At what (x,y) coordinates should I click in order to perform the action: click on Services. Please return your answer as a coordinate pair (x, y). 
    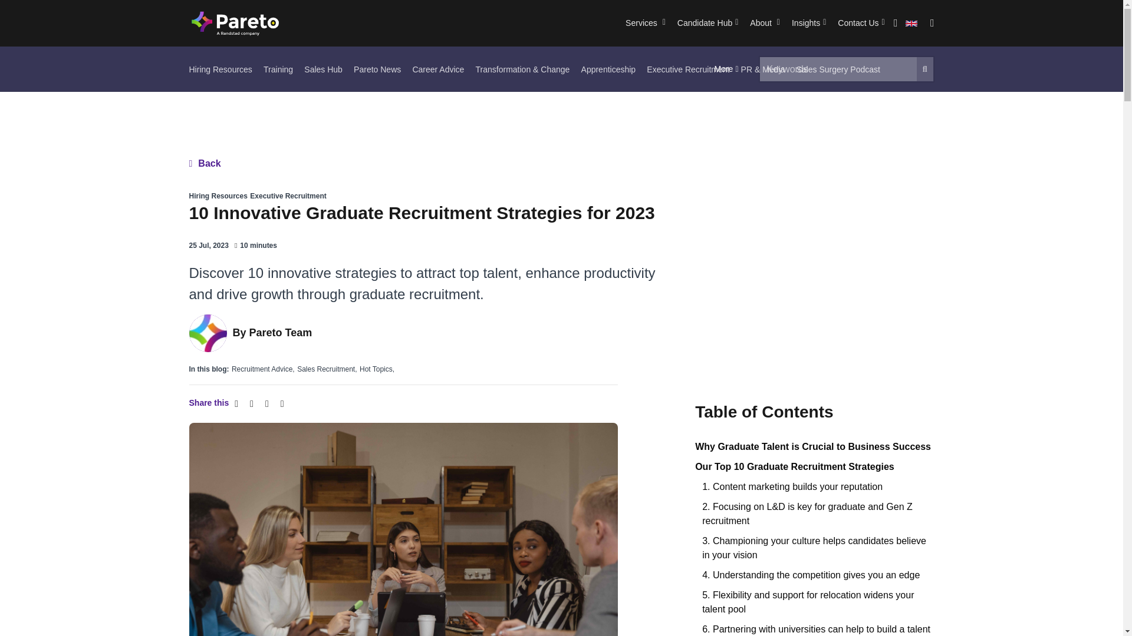
    Looking at the image, I should click on (645, 23).